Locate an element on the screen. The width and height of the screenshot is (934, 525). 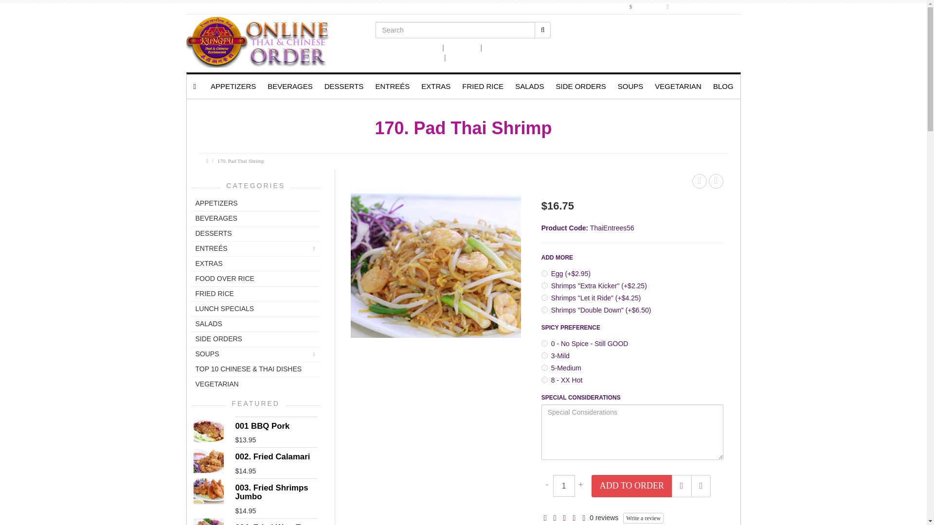
Checkout is located at coordinates (462, 47).